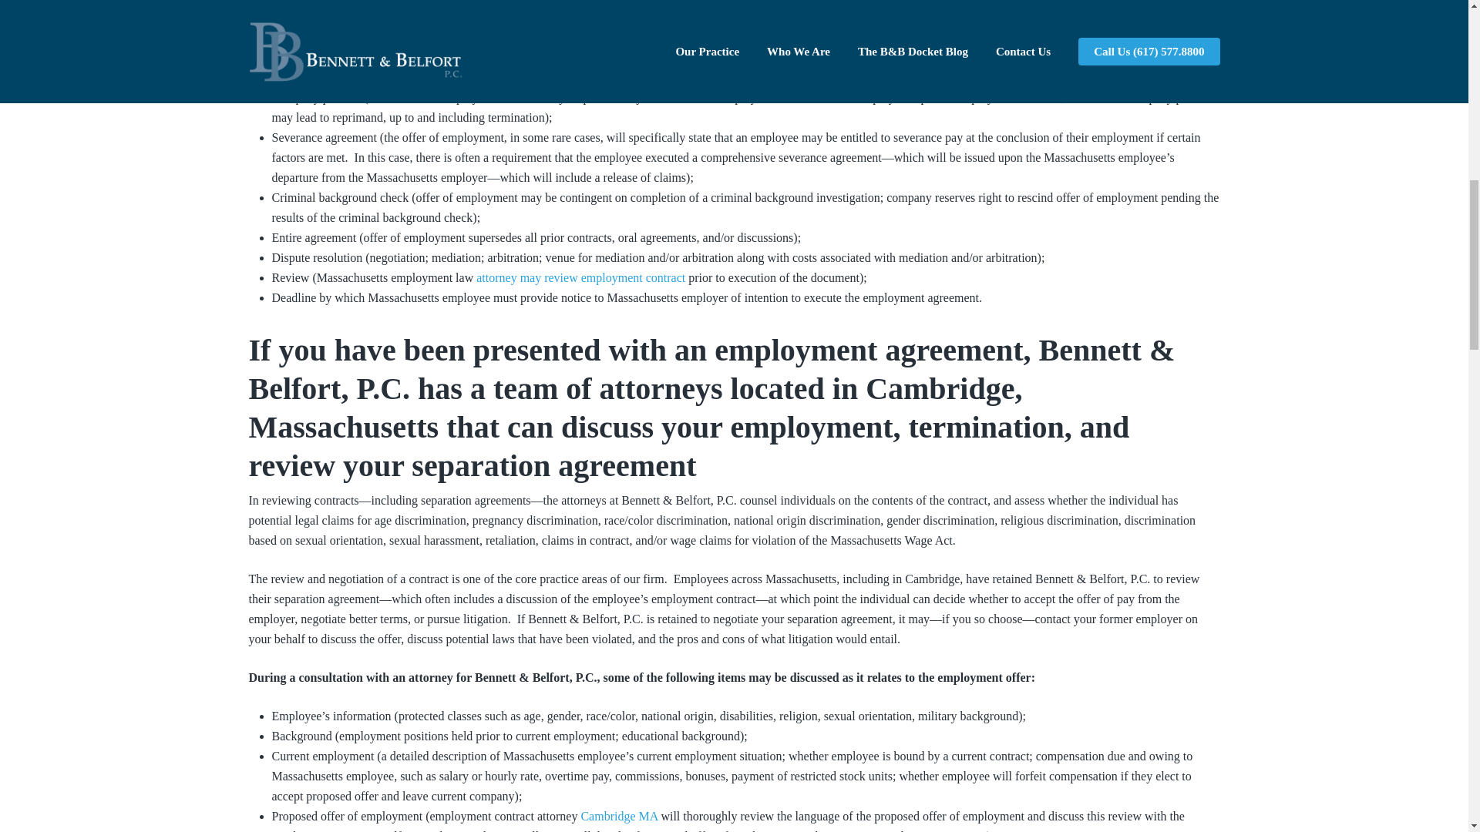  I want to click on attorney may review employment contract, so click(580, 277).